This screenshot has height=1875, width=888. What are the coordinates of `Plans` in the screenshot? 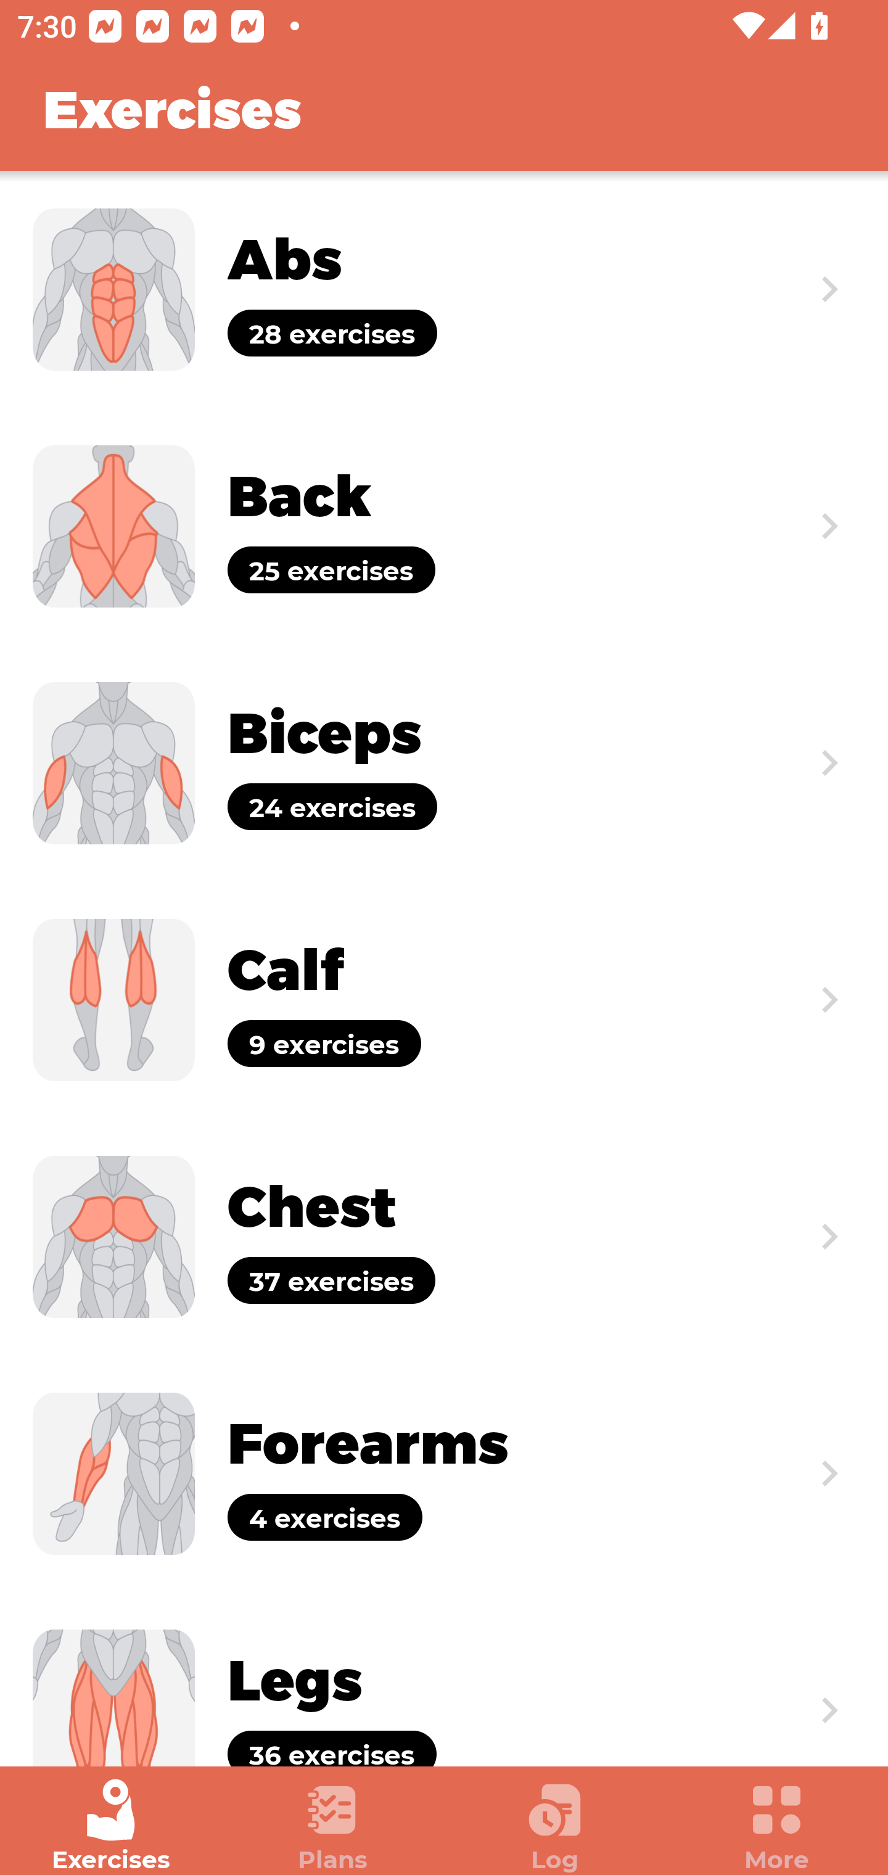 It's located at (333, 1826).